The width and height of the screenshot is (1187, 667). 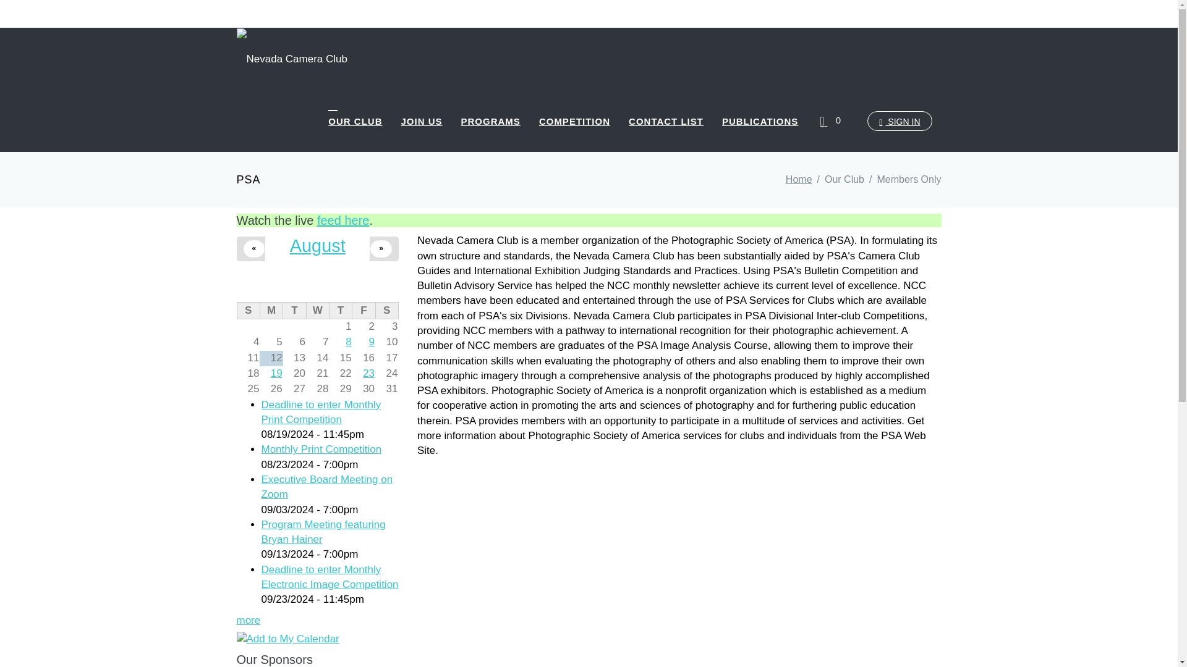 What do you see at coordinates (832, 121) in the screenshot?
I see `0` at bounding box center [832, 121].